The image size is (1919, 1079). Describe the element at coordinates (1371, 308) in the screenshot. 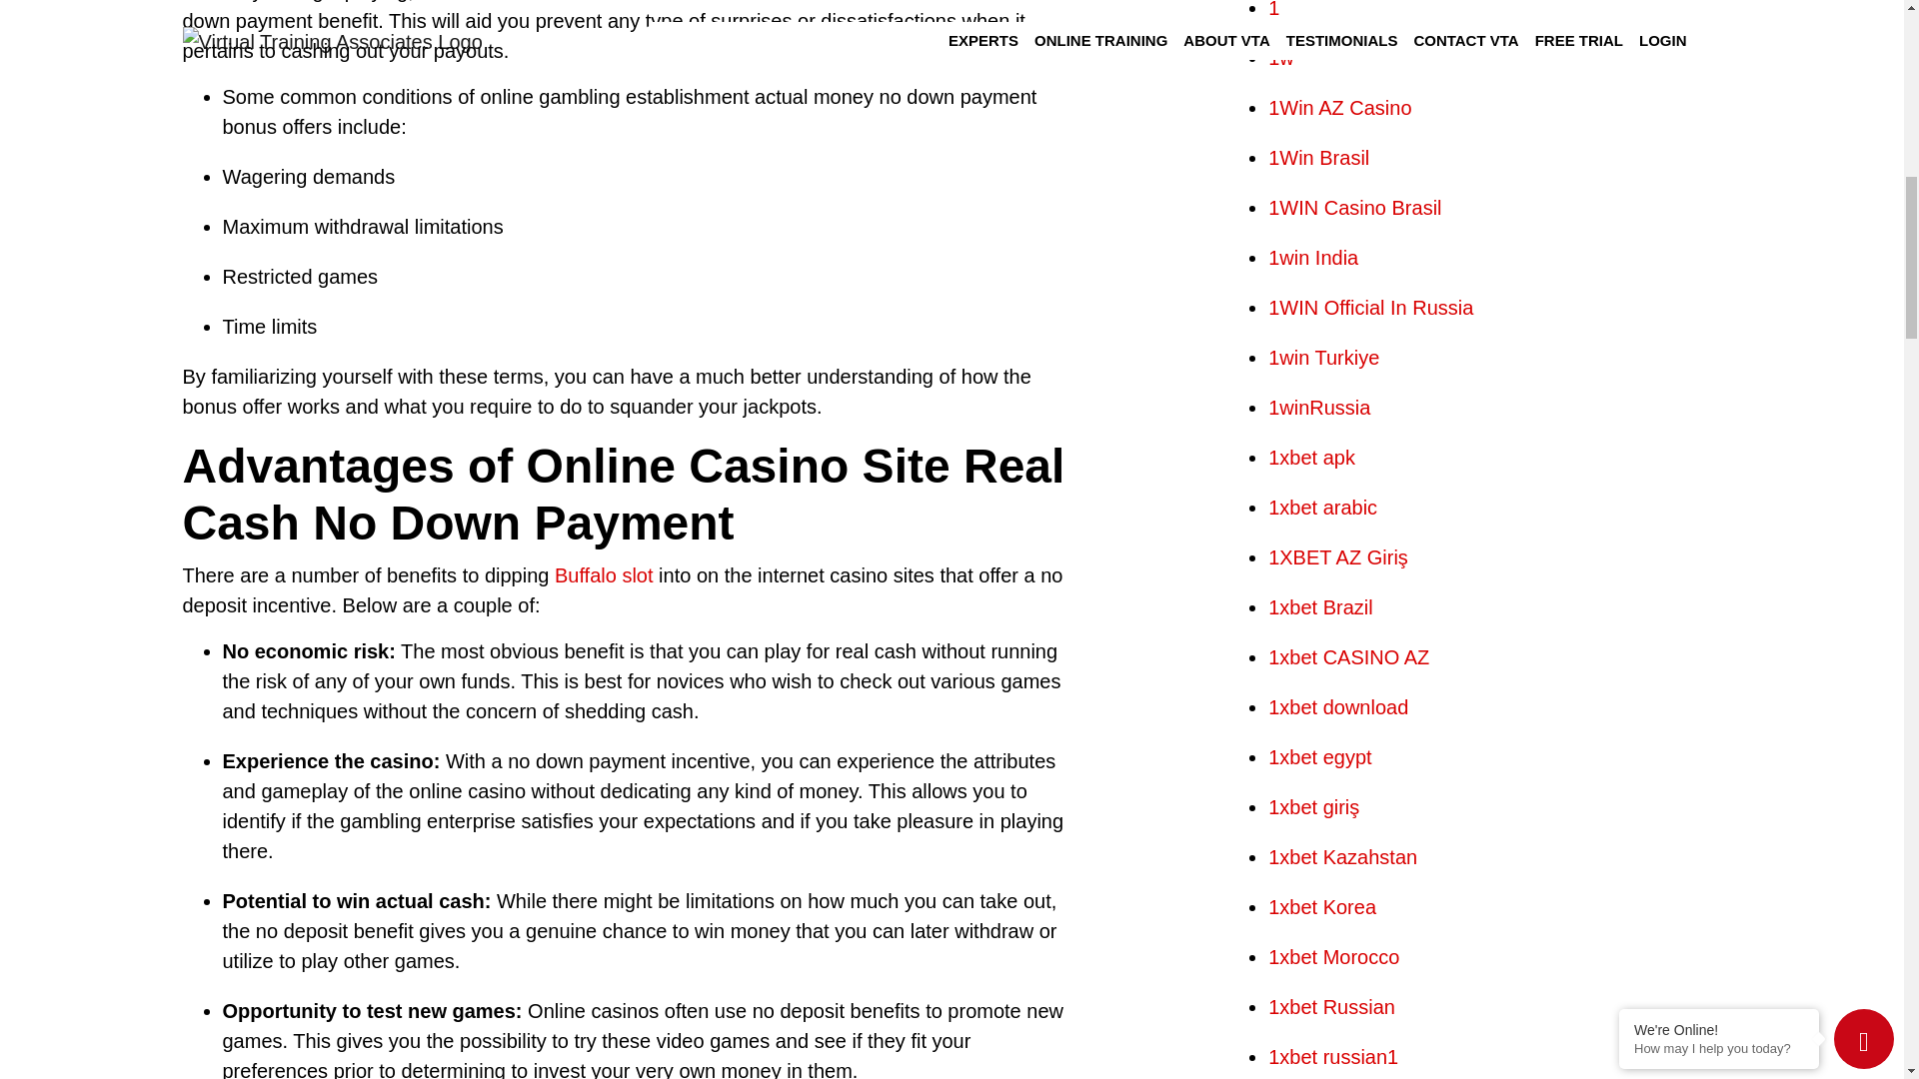

I see `1WIN Official In Russia` at that location.